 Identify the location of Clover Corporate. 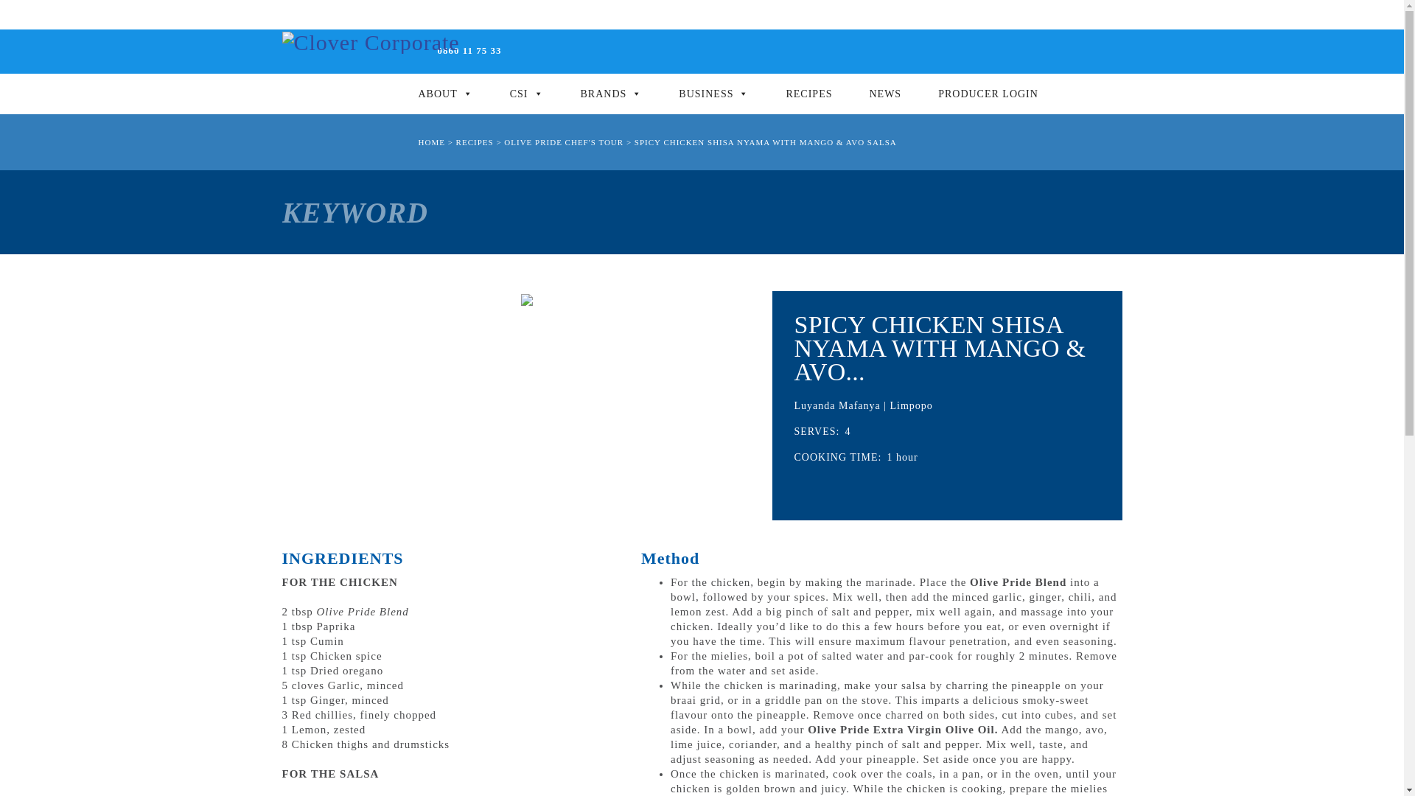
(370, 43).